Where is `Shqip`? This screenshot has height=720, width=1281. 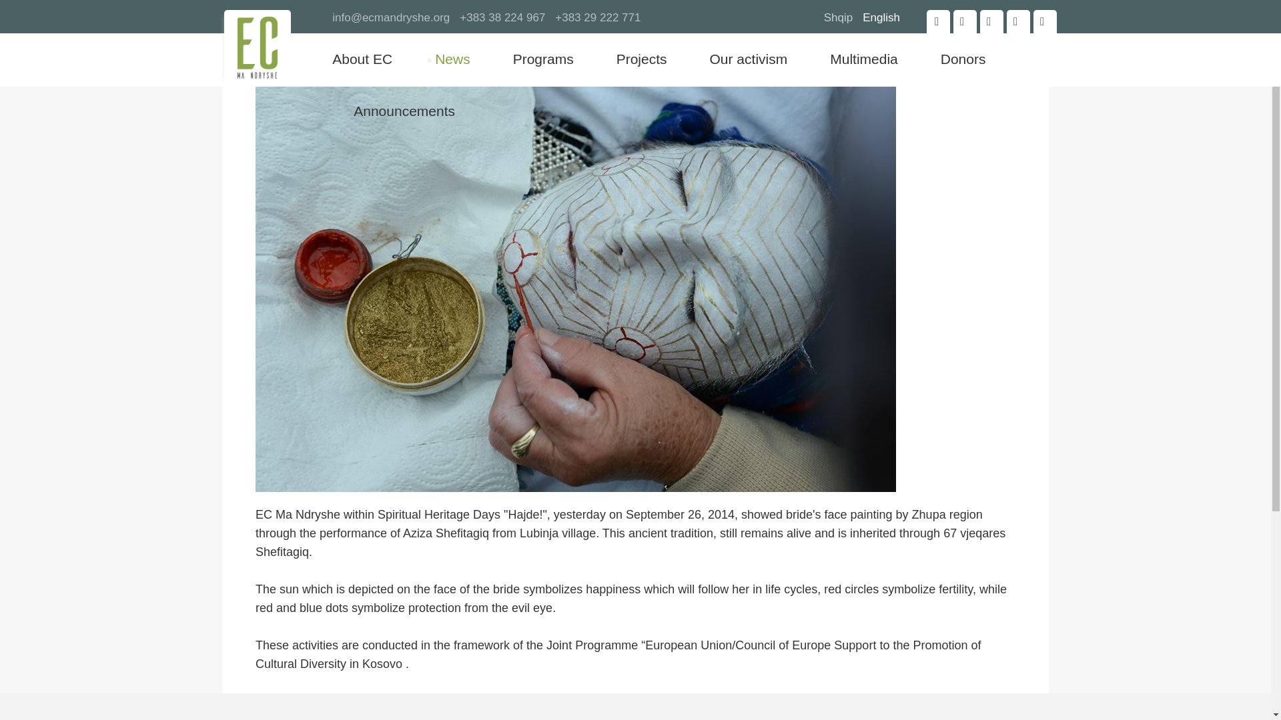 Shqip is located at coordinates (838, 17).